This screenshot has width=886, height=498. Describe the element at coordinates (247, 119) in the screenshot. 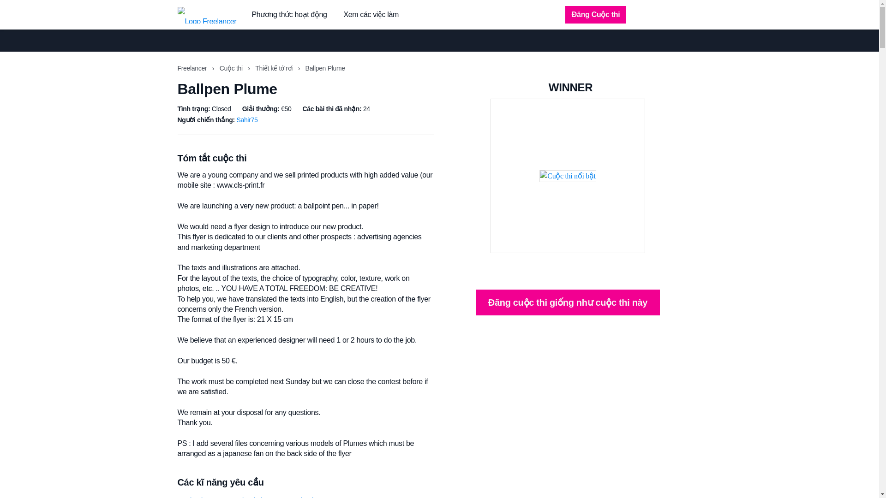

I see `Sahir75` at that location.